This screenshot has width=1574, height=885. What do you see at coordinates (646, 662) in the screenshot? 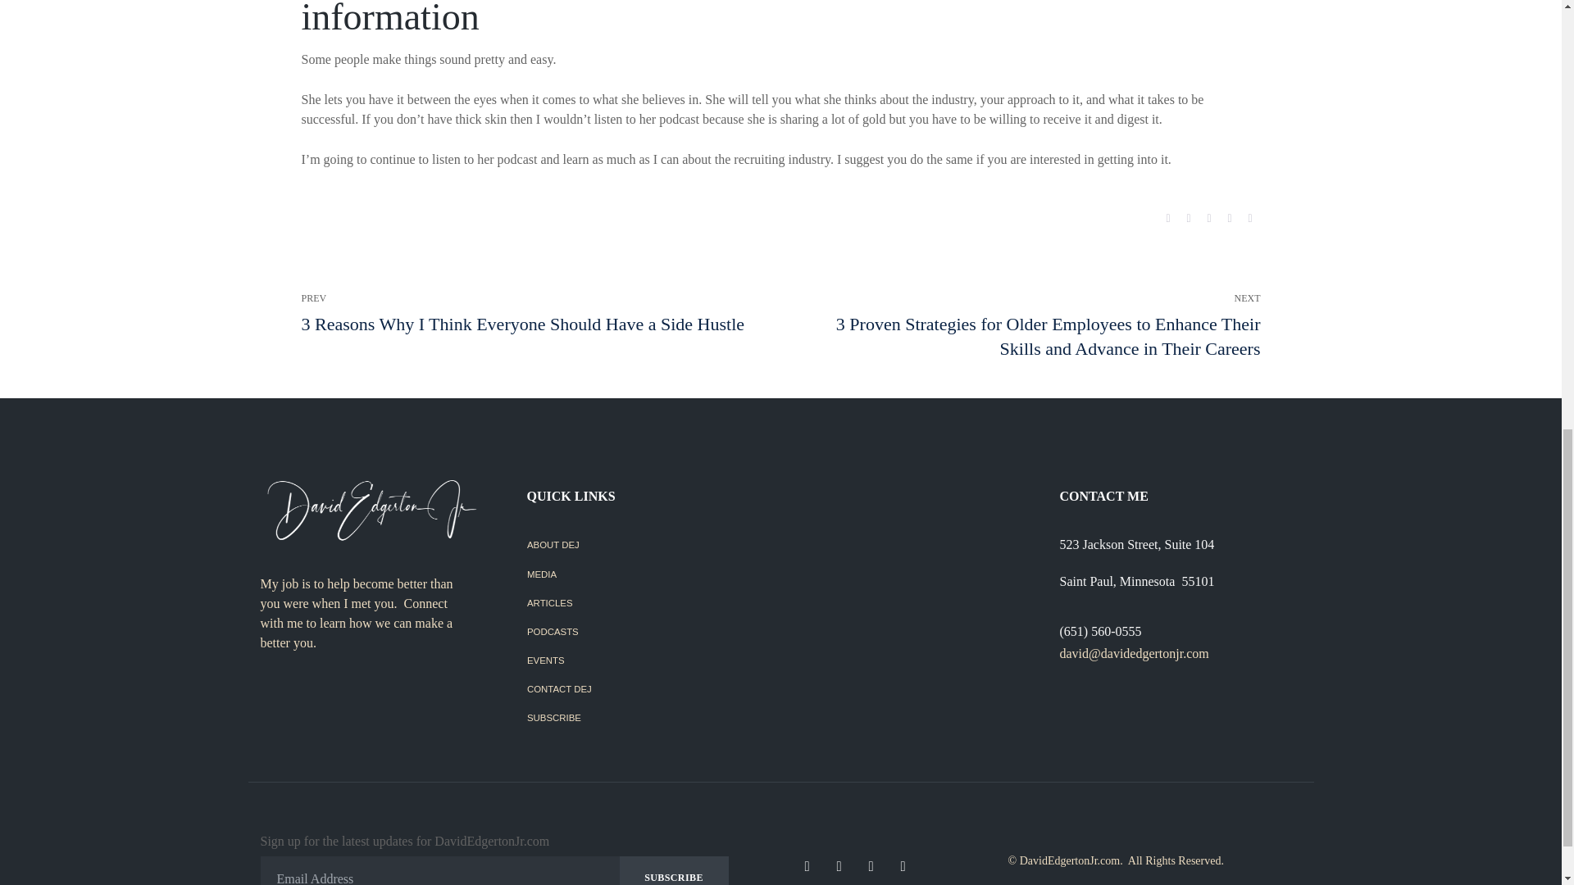
I see `EVENTS` at bounding box center [646, 662].